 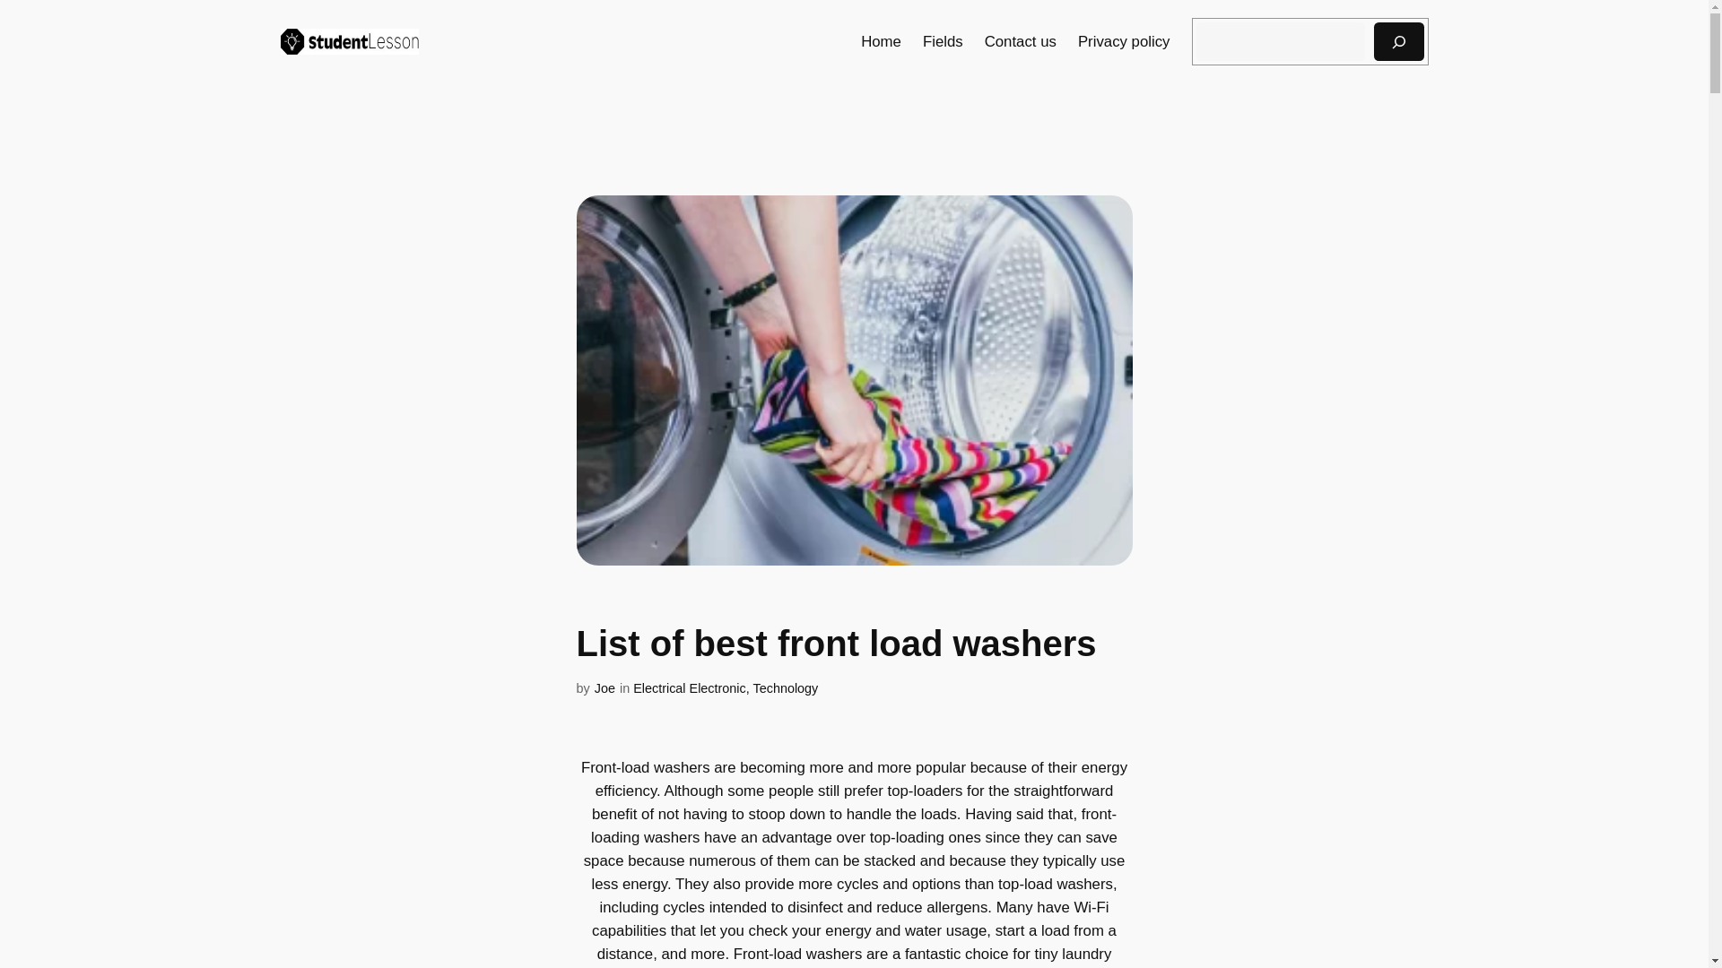 What do you see at coordinates (1021, 41) in the screenshot?
I see `Contact us` at bounding box center [1021, 41].